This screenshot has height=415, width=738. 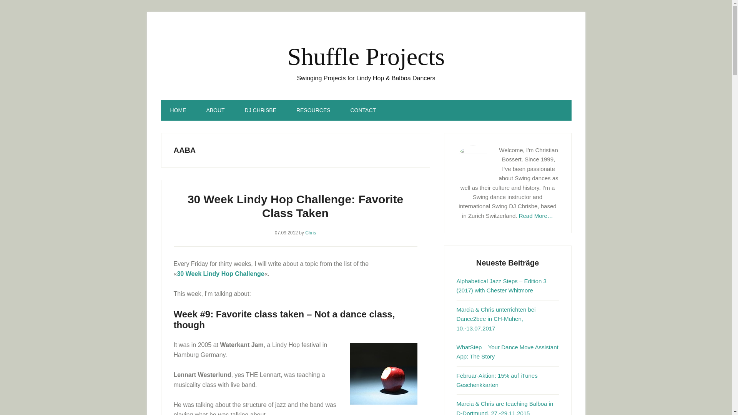 I want to click on 30 Week Lindy Hop Challenge, so click(x=221, y=274).